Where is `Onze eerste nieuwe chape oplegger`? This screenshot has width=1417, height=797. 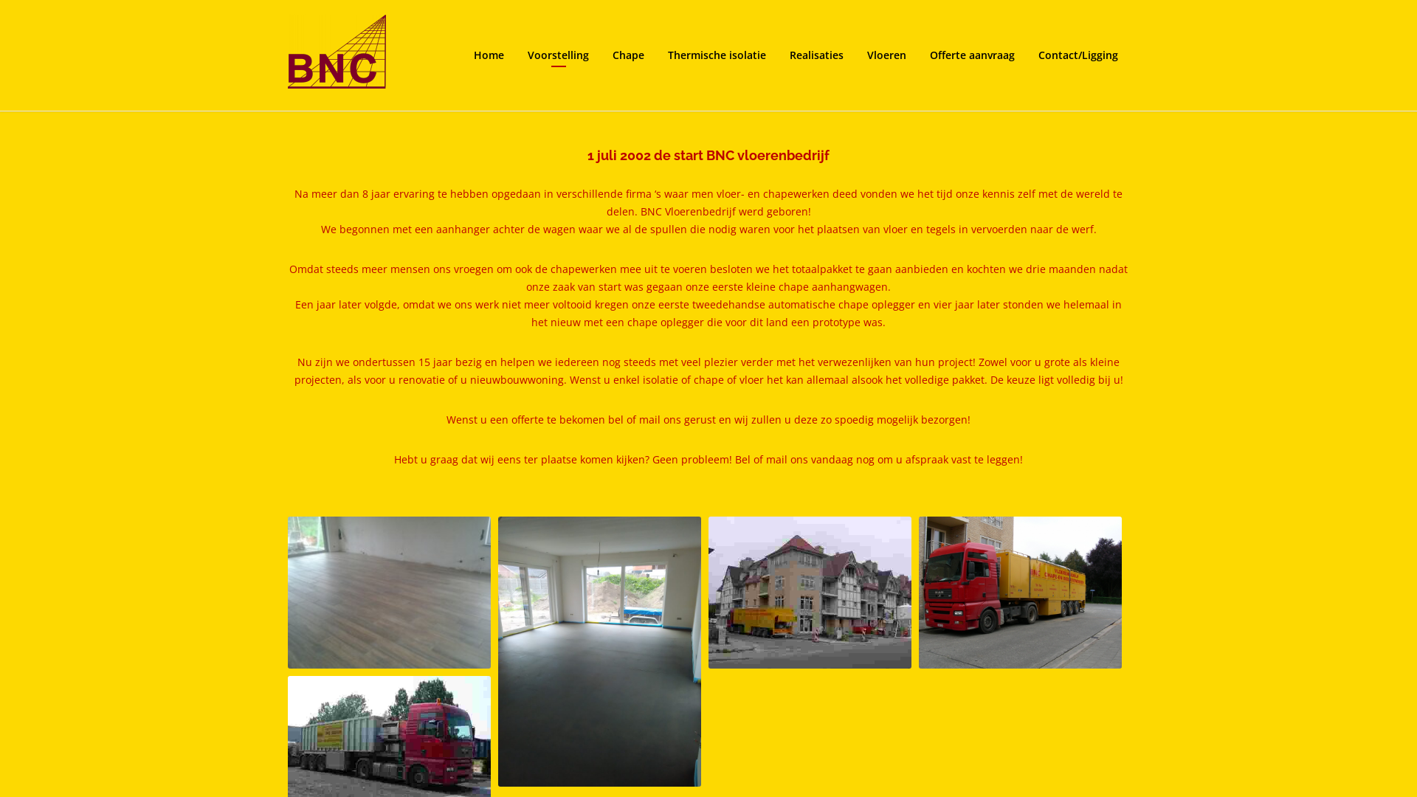 Onze eerste nieuwe chape oplegger is located at coordinates (1020, 593).